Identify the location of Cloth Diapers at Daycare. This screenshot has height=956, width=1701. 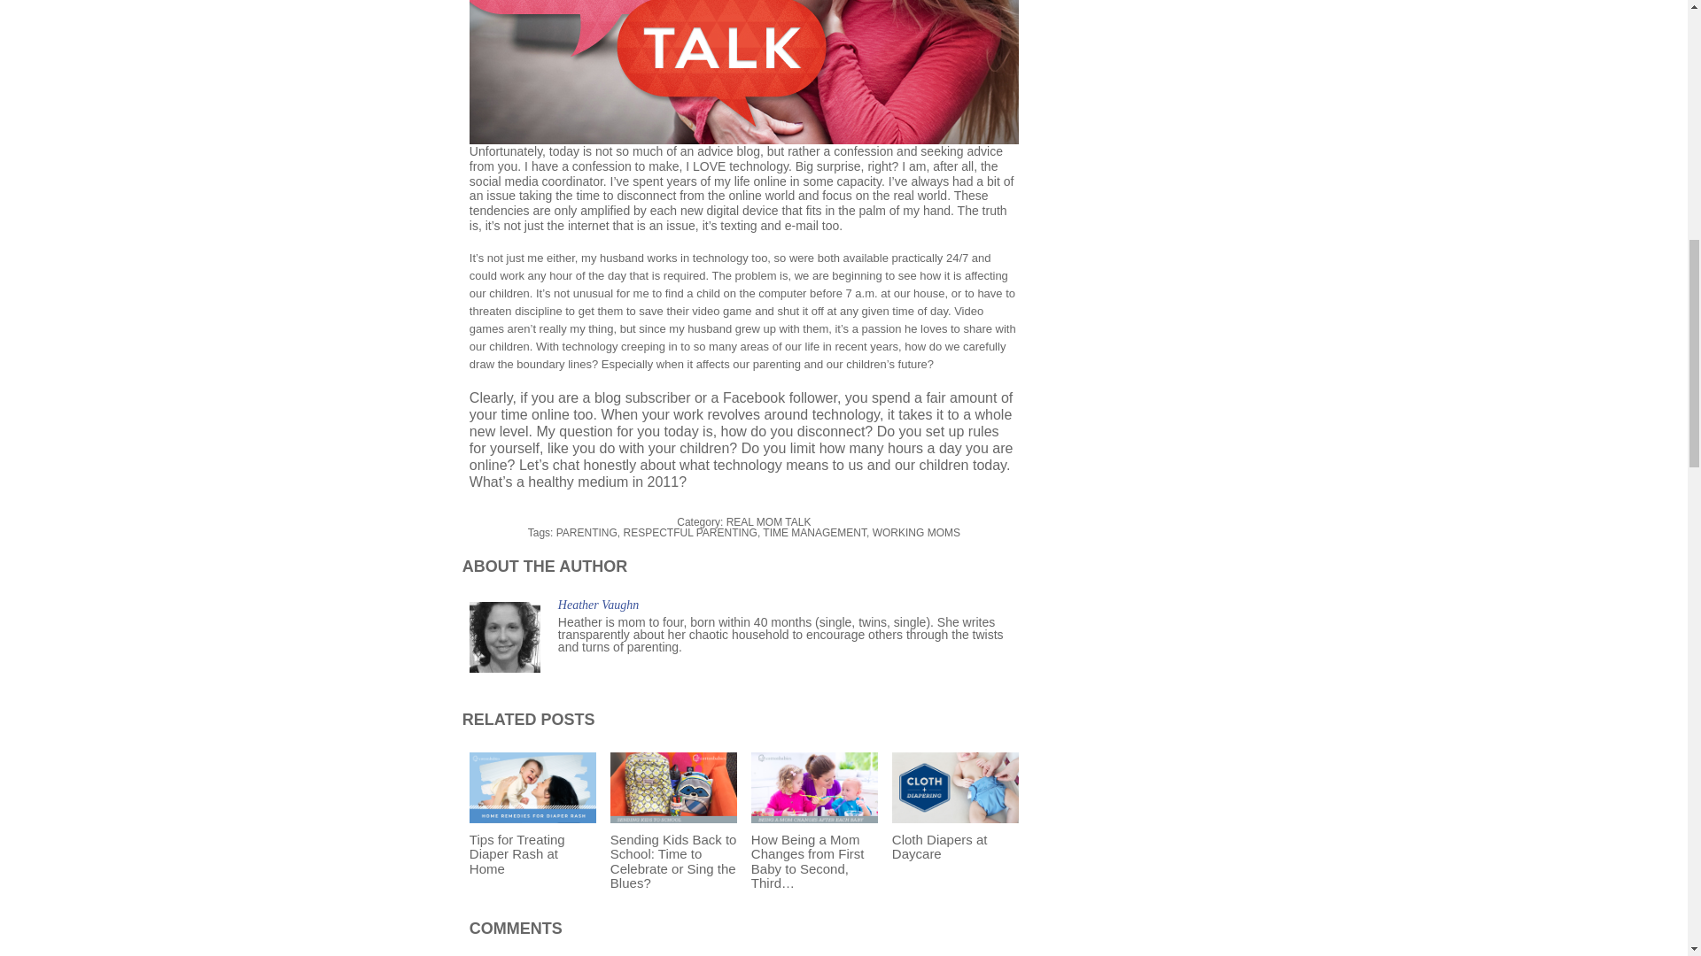
(939, 846).